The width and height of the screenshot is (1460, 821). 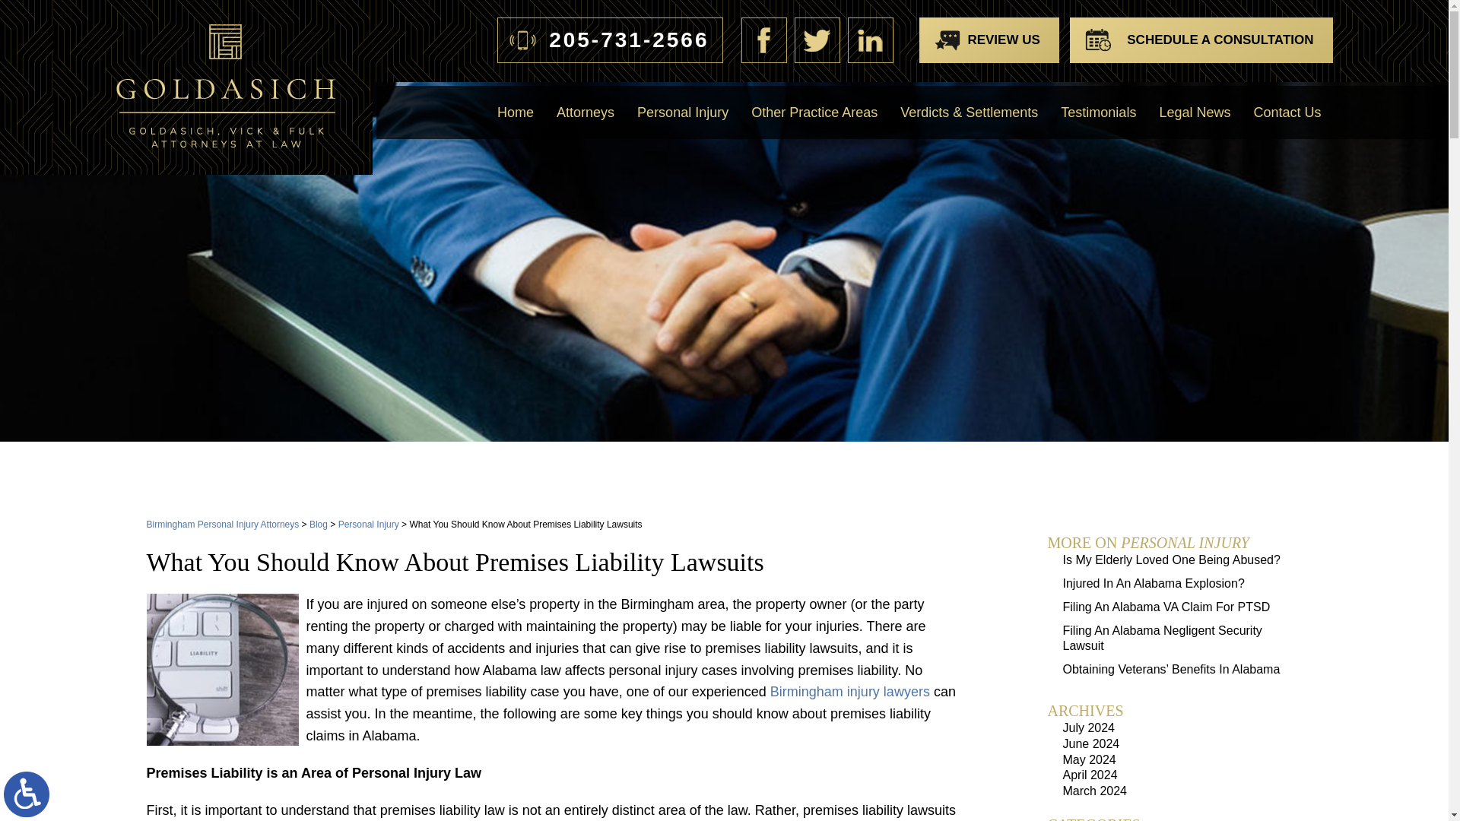 What do you see at coordinates (610, 40) in the screenshot?
I see `205-731-2566` at bounding box center [610, 40].